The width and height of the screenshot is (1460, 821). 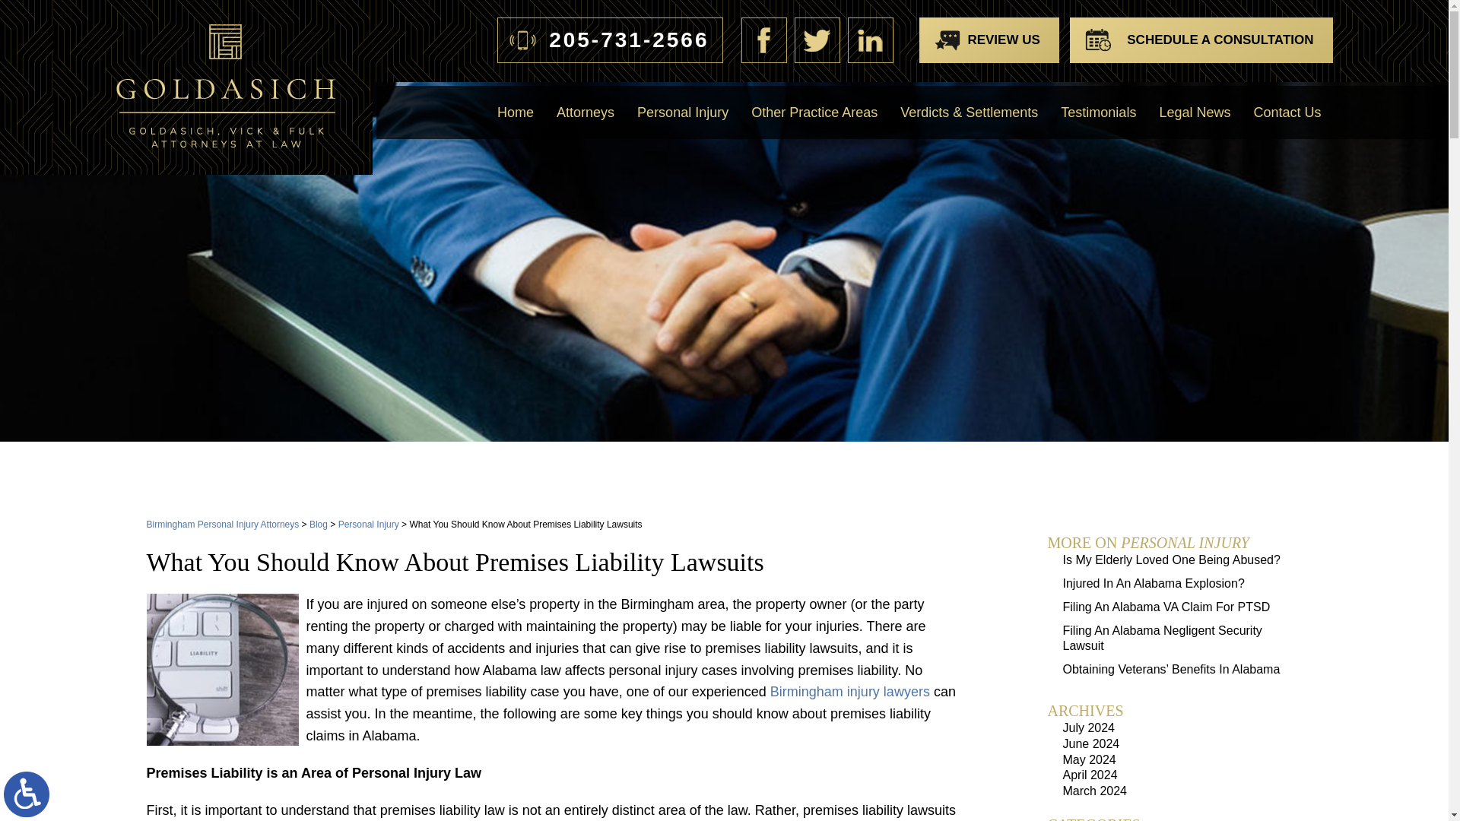 What do you see at coordinates (610, 40) in the screenshot?
I see `205-731-2566` at bounding box center [610, 40].